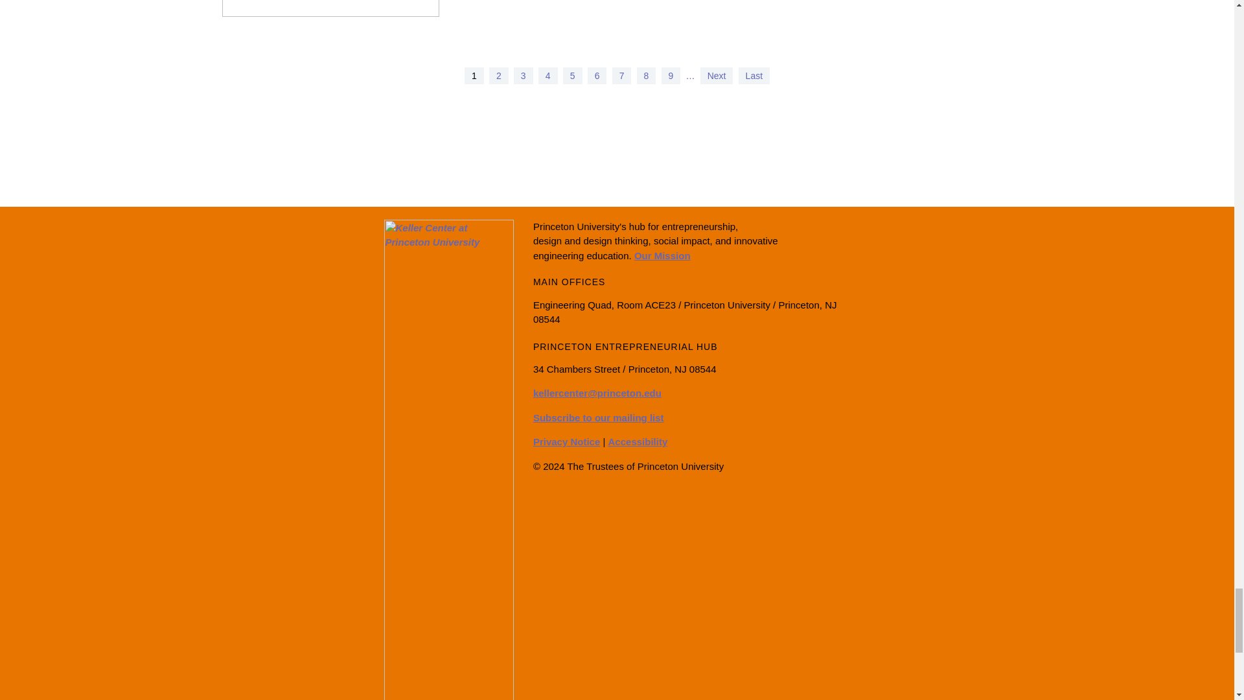  Describe the element at coordinates (499, 75) in the screenshot. I see `Go to page 2` at that location.